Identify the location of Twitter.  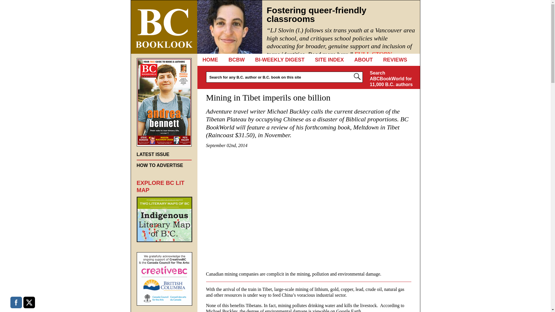
(29, 302).